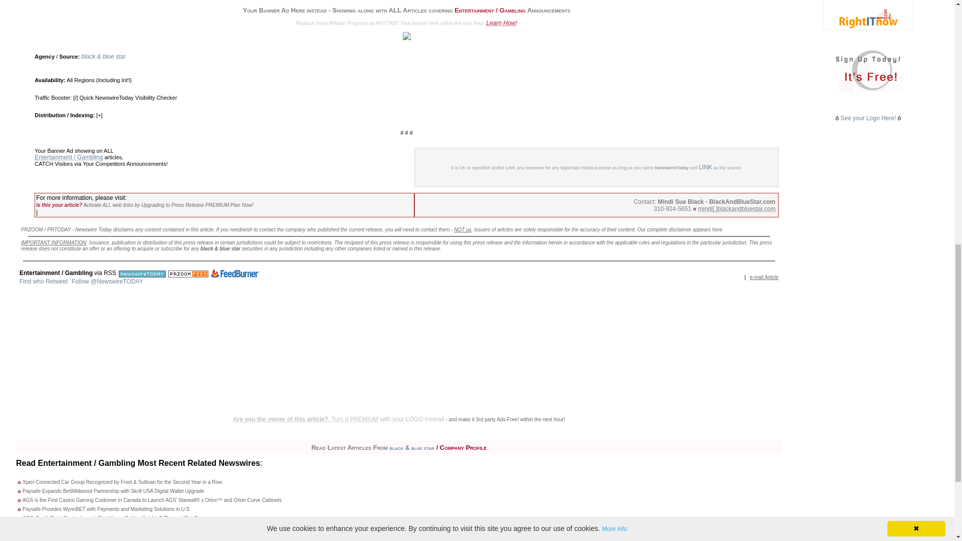 This screenshot has height=541, width=962. What do you see at coordinates (502, 23) in the screenshot?
I see `Learn How!` at bounding box center [502, 23].